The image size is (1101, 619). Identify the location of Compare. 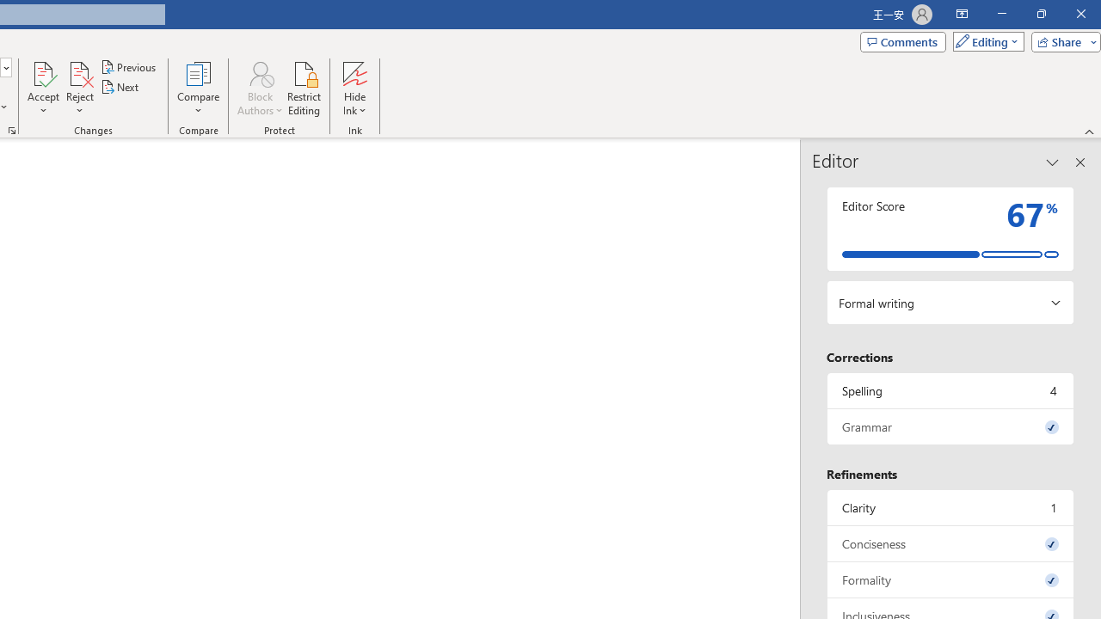
(198, 88).